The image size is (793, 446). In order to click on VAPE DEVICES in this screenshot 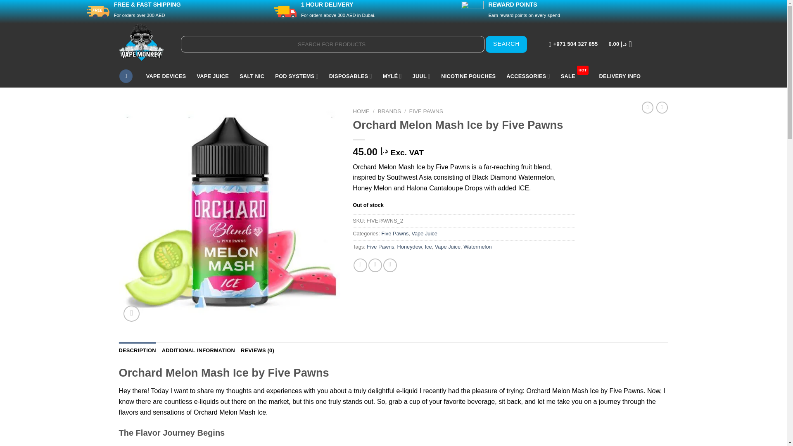, I will do `click(166, 76)`.